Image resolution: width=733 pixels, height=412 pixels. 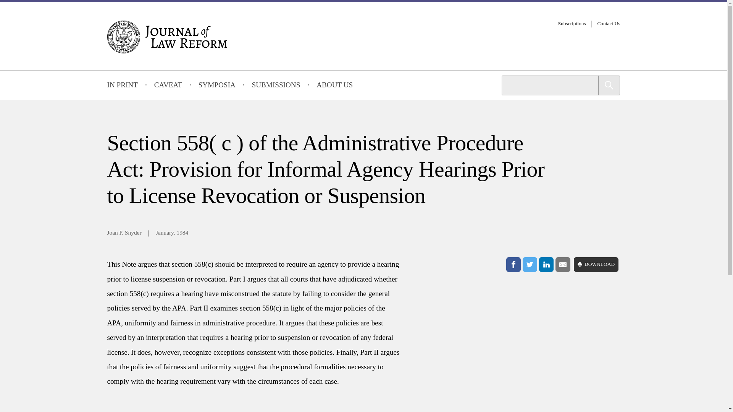 I want to click on CAVEAT, so click(x=168, y=85).